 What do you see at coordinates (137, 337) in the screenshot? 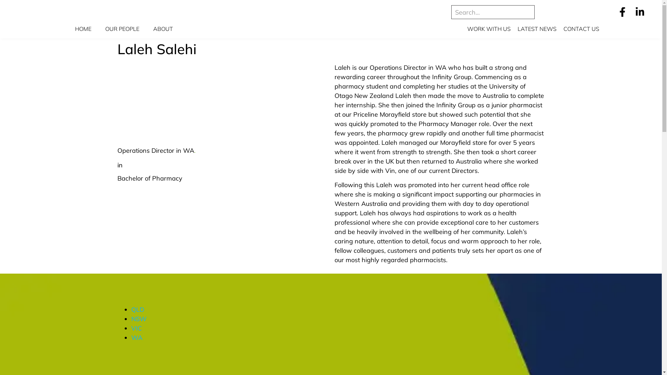
I see `WA` at bounding box center [137, 337].